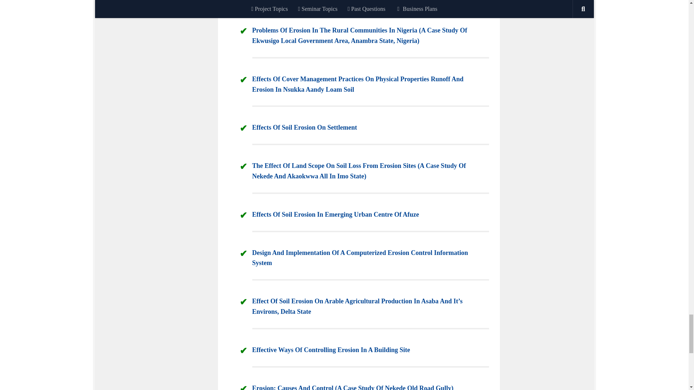 The image size is (694, 390). What do you see at coordinates (305, 127) in the screenshot?
I see `Effects Of Soil Erosion On Settlement` at bounding box center [305, 127].